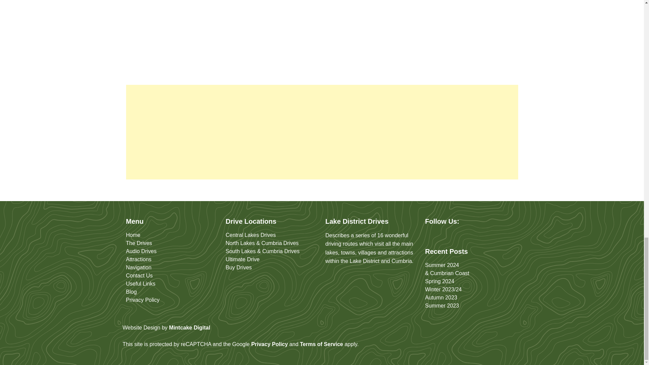 The image size is (649, 365). What do you see at coordinates (131, 292) in the screenshot?
I see `Blog` at bounding box center [131, 292].